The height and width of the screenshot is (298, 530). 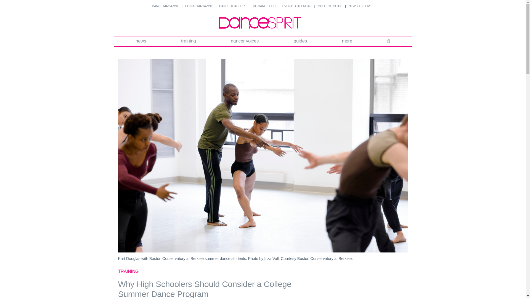 I want to click on DANCE TEACHER, so click(x=232, y=6).